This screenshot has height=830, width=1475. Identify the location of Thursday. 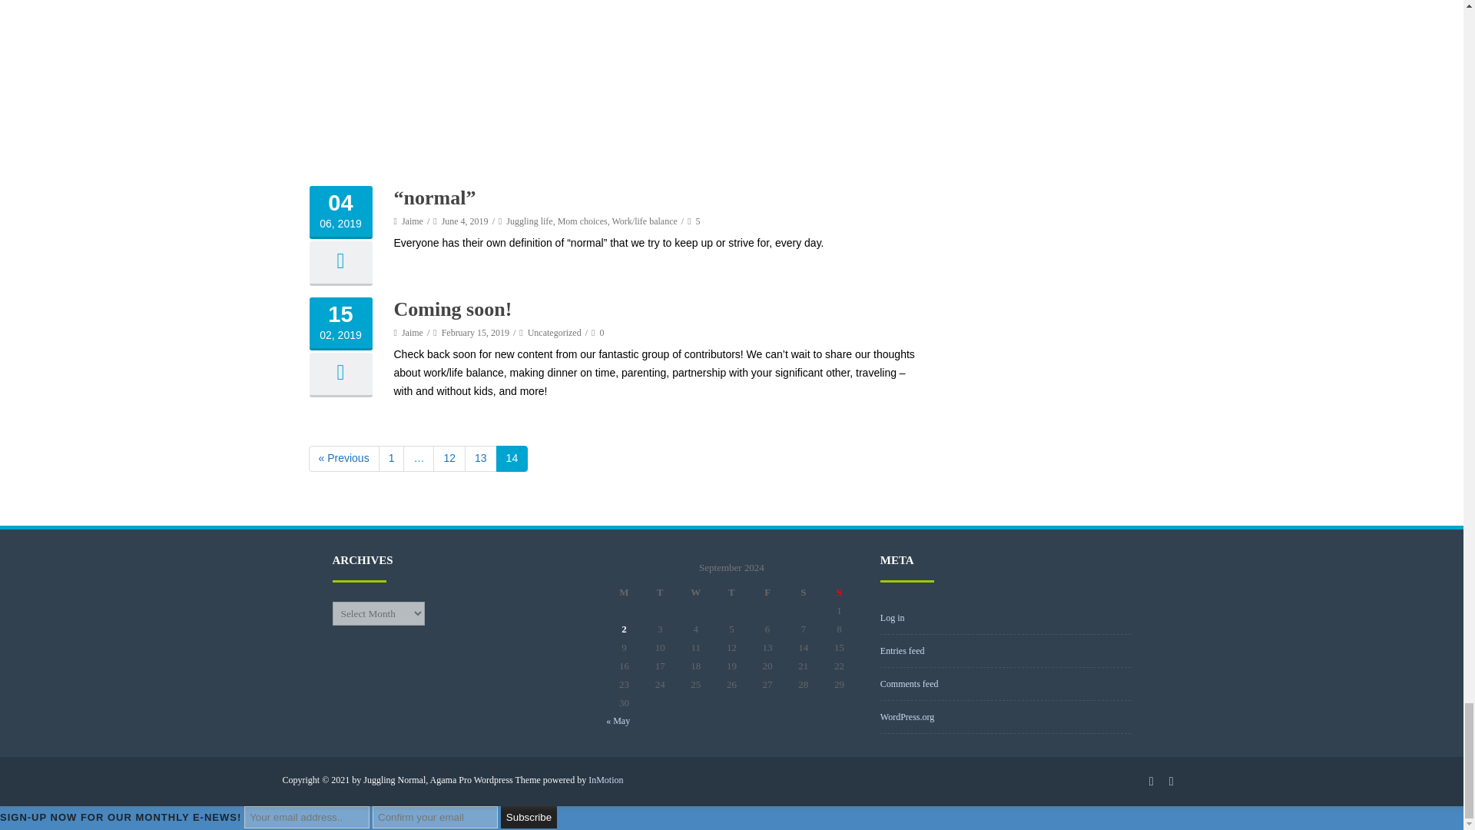
(731, 593).